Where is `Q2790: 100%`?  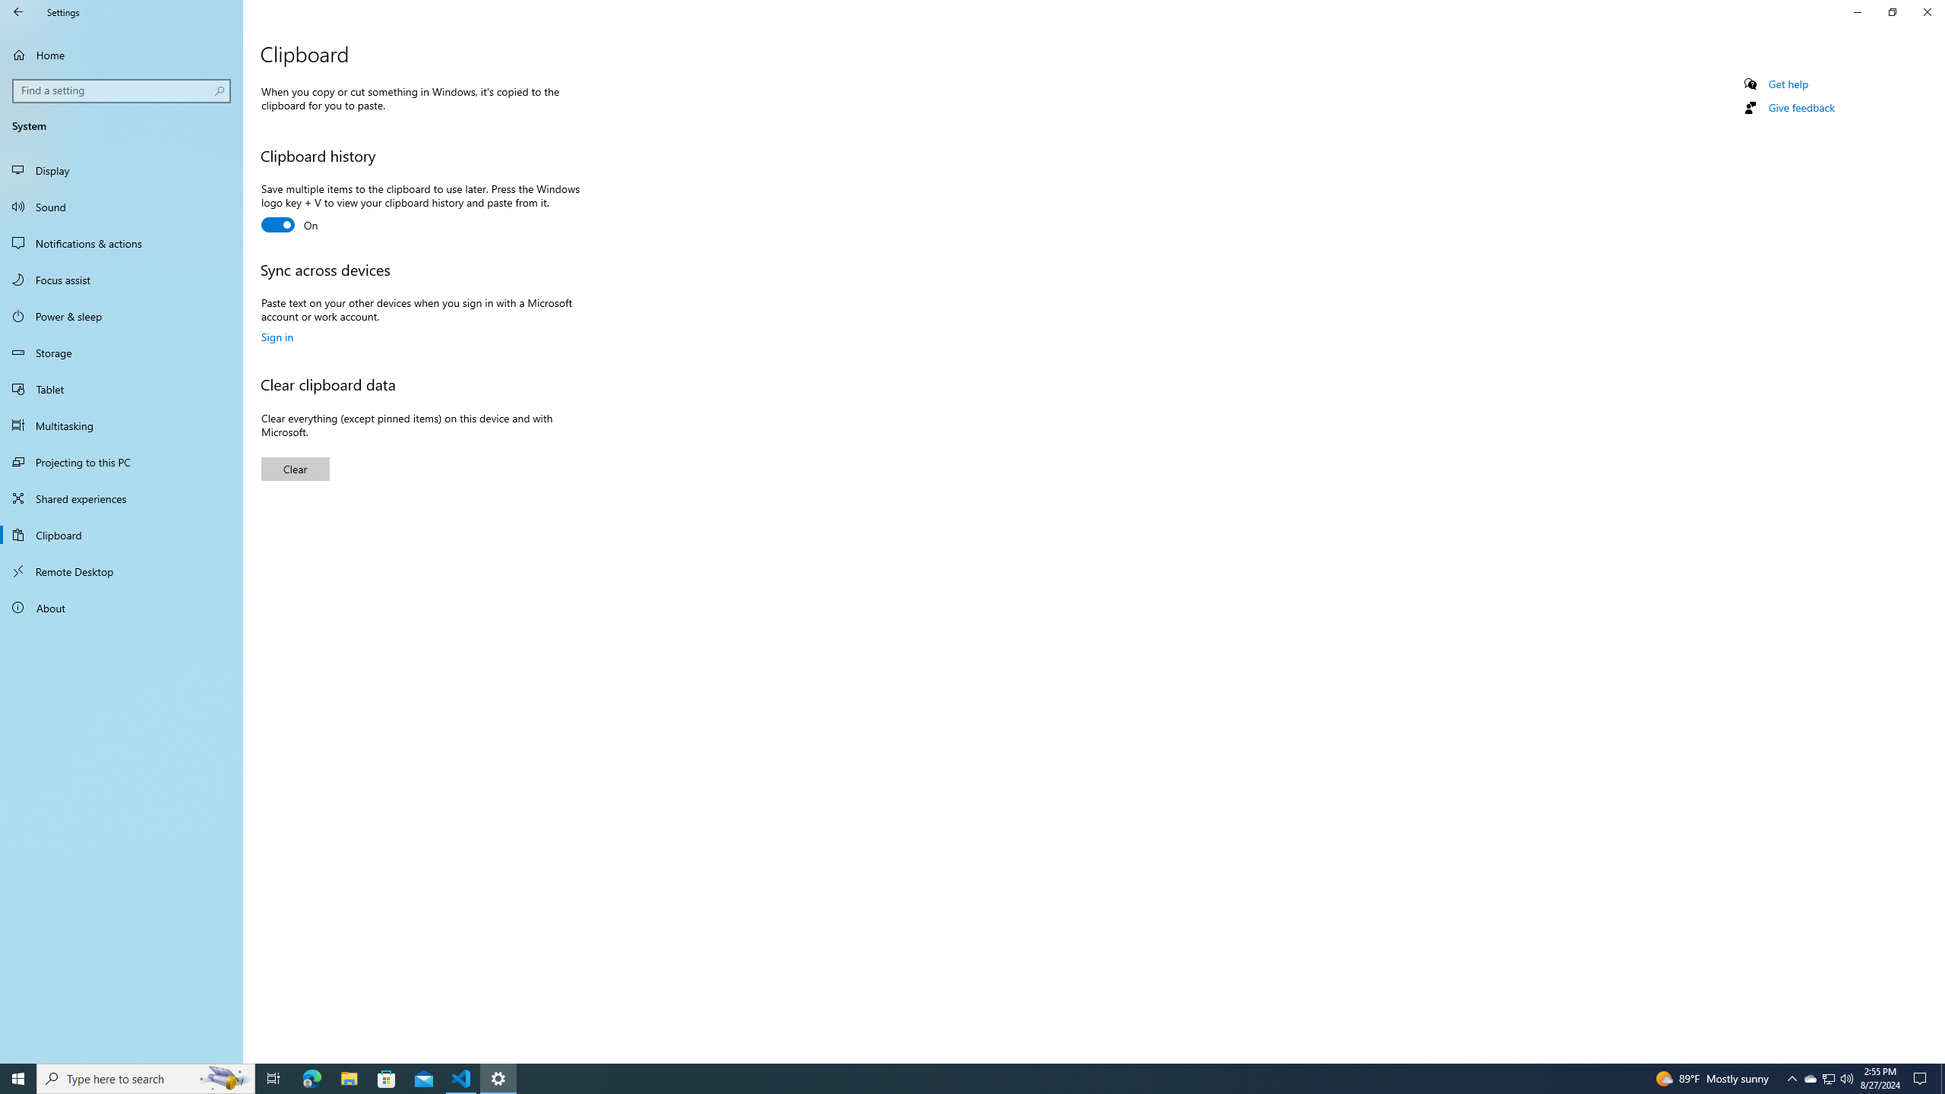 Q2790: 100% is located at coordinates (959, 1079).